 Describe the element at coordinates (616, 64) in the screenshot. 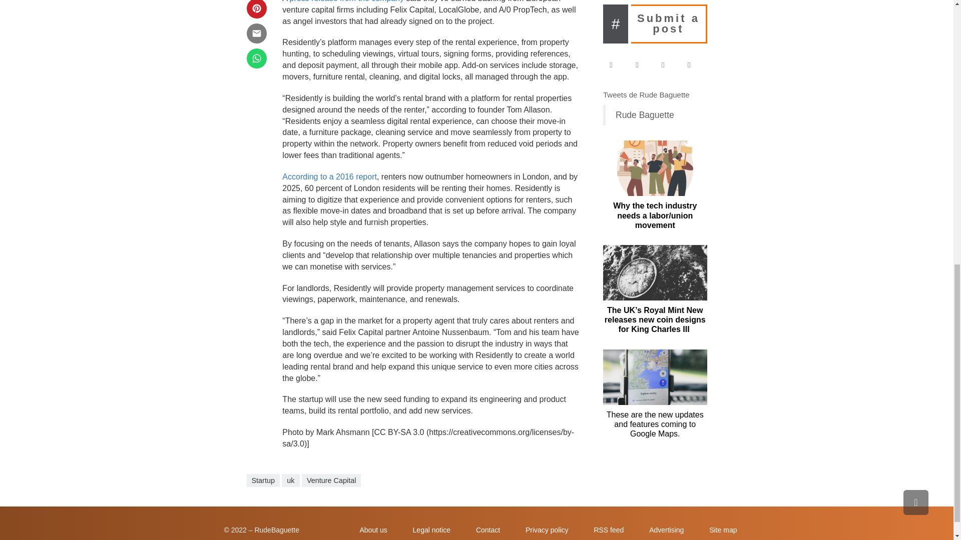

I see `Facebook` at that location.